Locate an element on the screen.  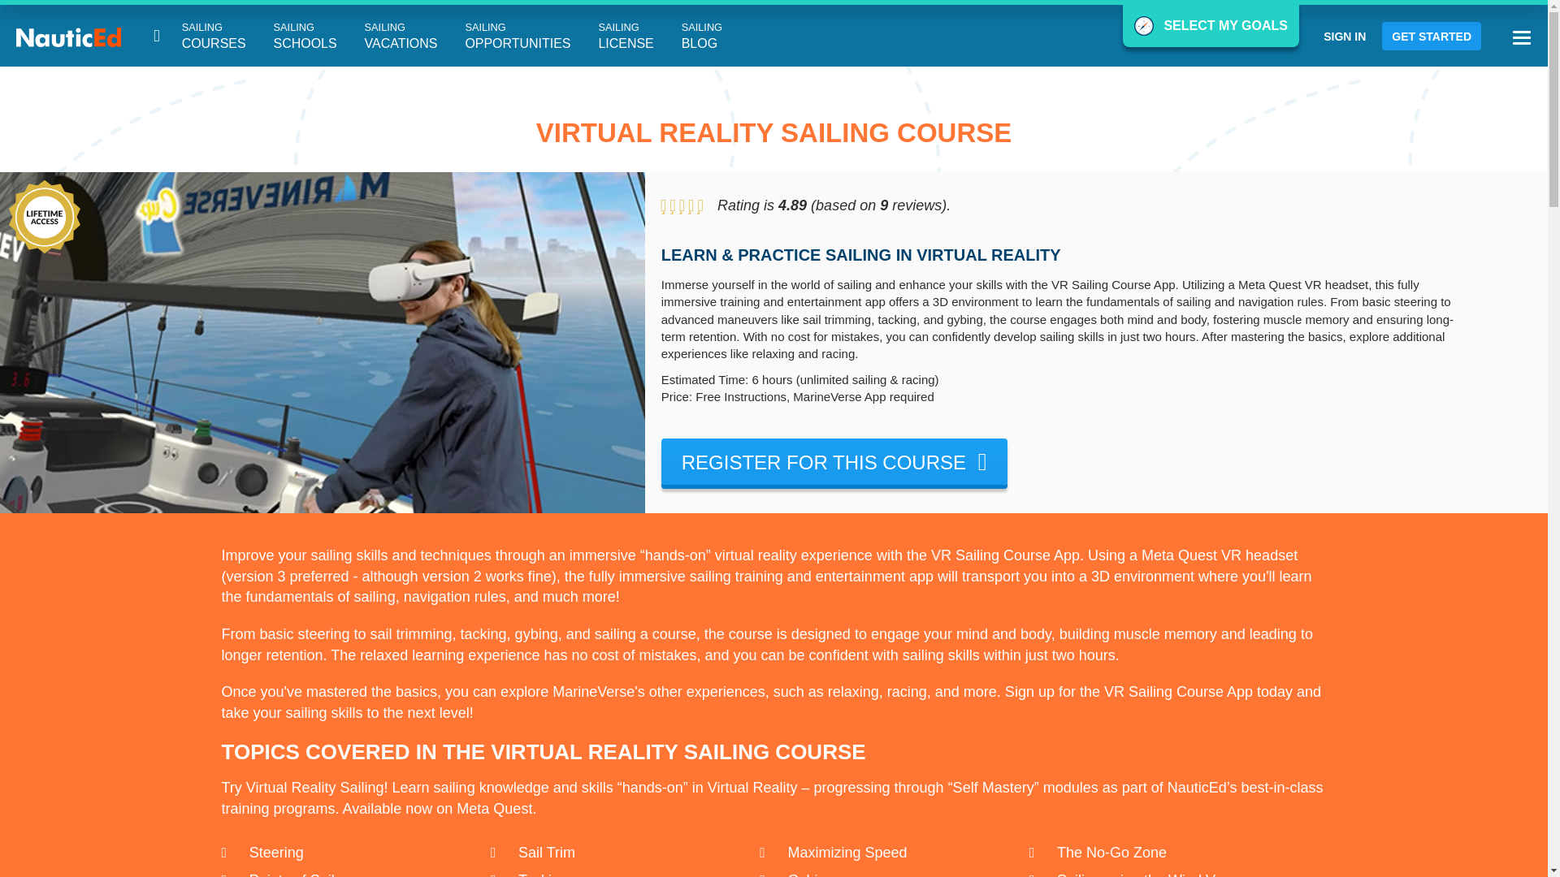
Five Stars is located at coordinates (1432, 36).